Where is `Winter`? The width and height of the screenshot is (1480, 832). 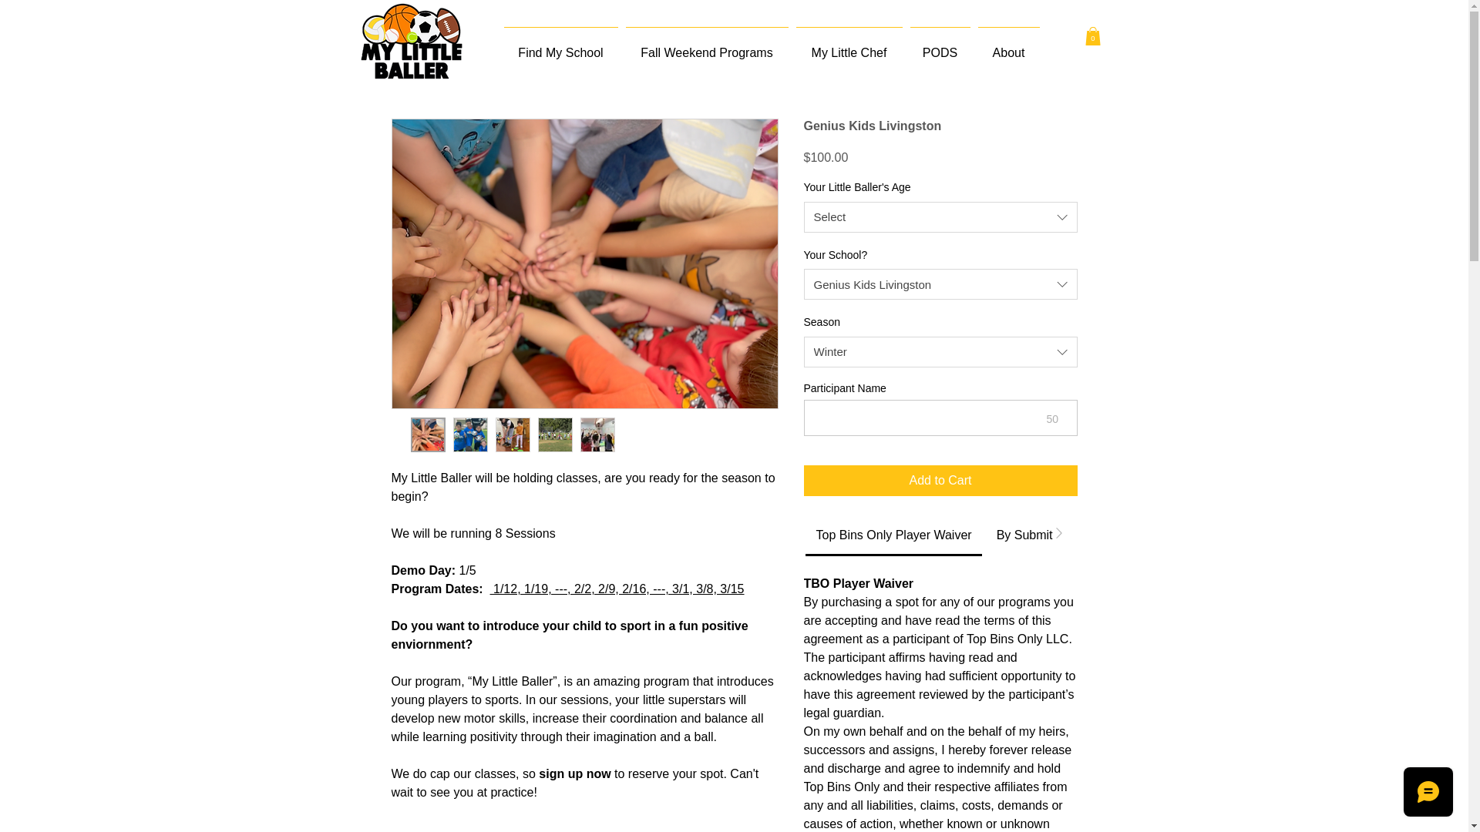 Winter is located at coordinates (940, 352).